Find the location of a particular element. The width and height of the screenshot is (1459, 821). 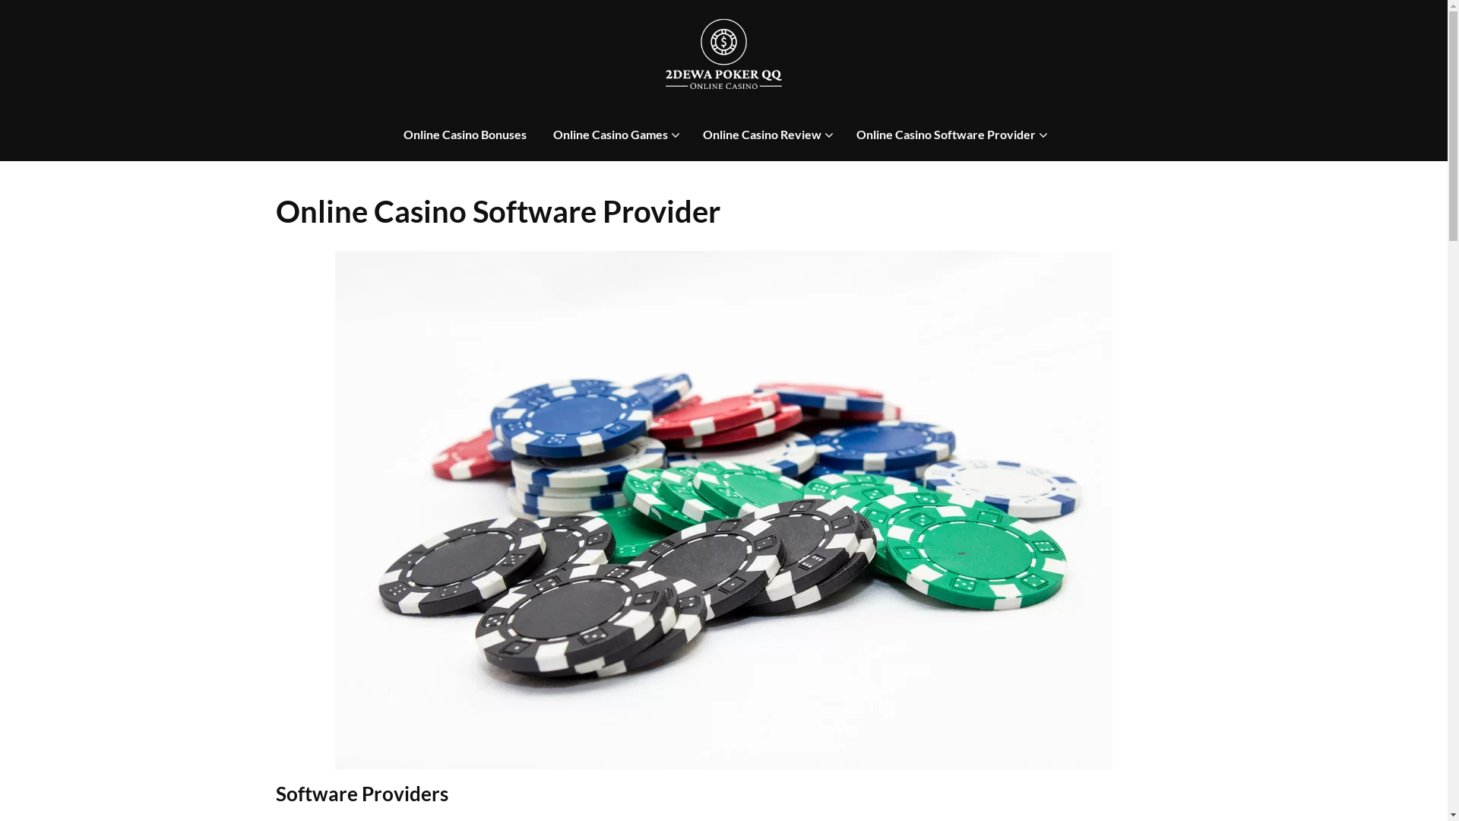

Online Casino Review is located at coordinates (762, 135).